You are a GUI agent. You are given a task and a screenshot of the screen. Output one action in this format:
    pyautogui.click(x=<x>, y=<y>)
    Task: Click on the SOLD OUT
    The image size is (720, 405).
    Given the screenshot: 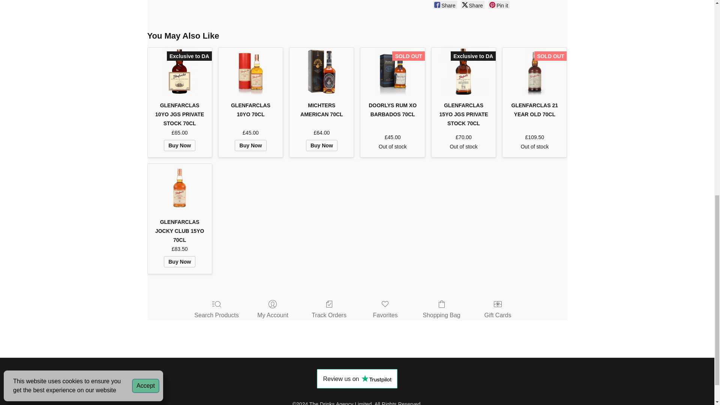 What is the action you would take?
    pyautogui.click(x=535, y=72)
    